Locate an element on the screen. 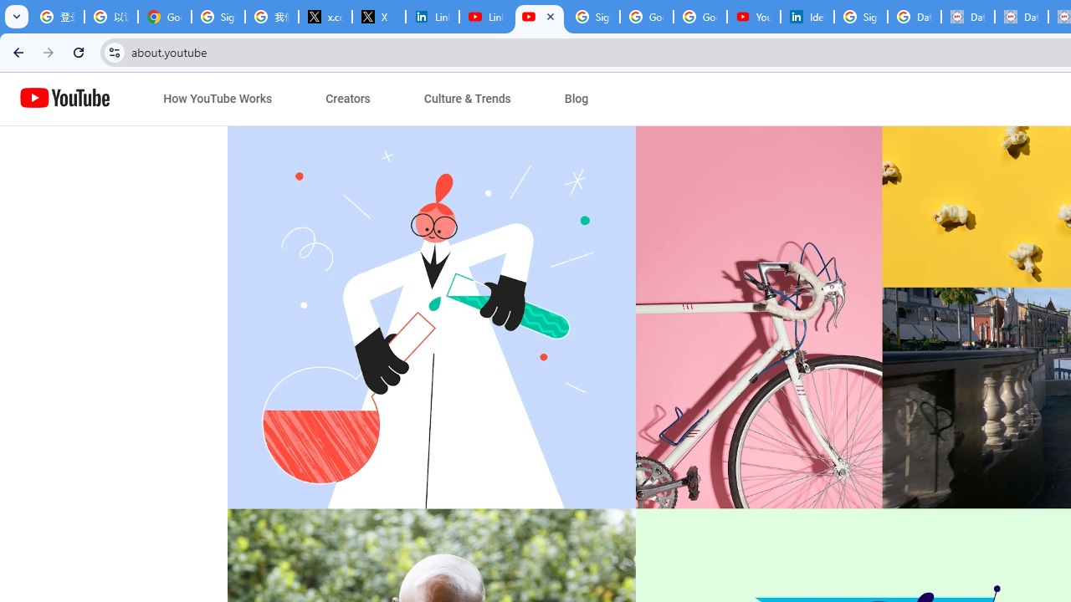 This screenshot has height=602, width=1071. Data Privacy Framework is located at coordinates (1022, 17).